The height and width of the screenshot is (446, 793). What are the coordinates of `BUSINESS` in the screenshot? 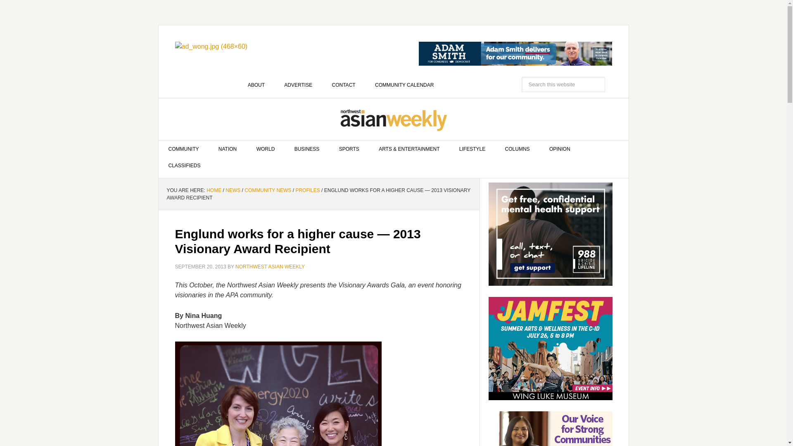 It's located at (307, 149).